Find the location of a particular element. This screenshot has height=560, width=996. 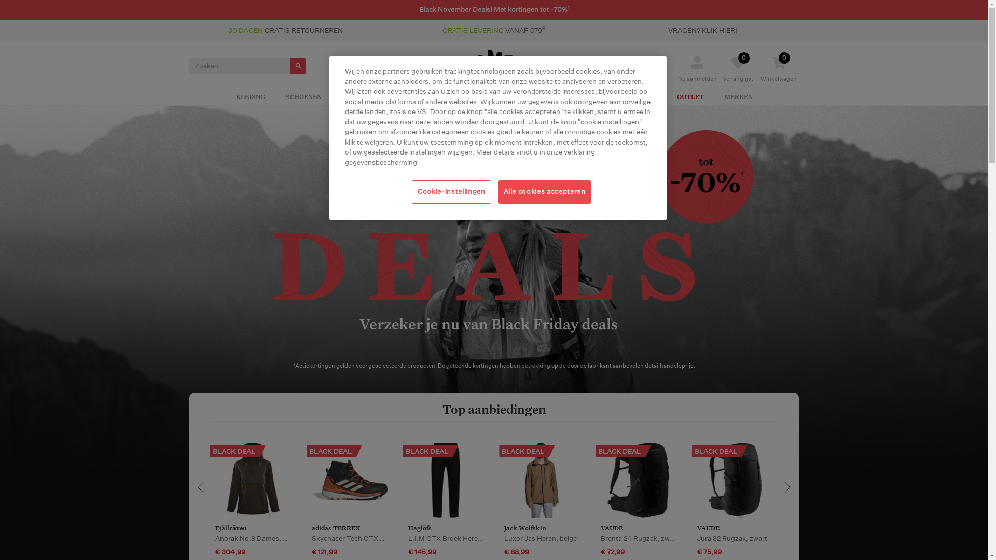

UITRUSTING is located at coordinates (363, 97).